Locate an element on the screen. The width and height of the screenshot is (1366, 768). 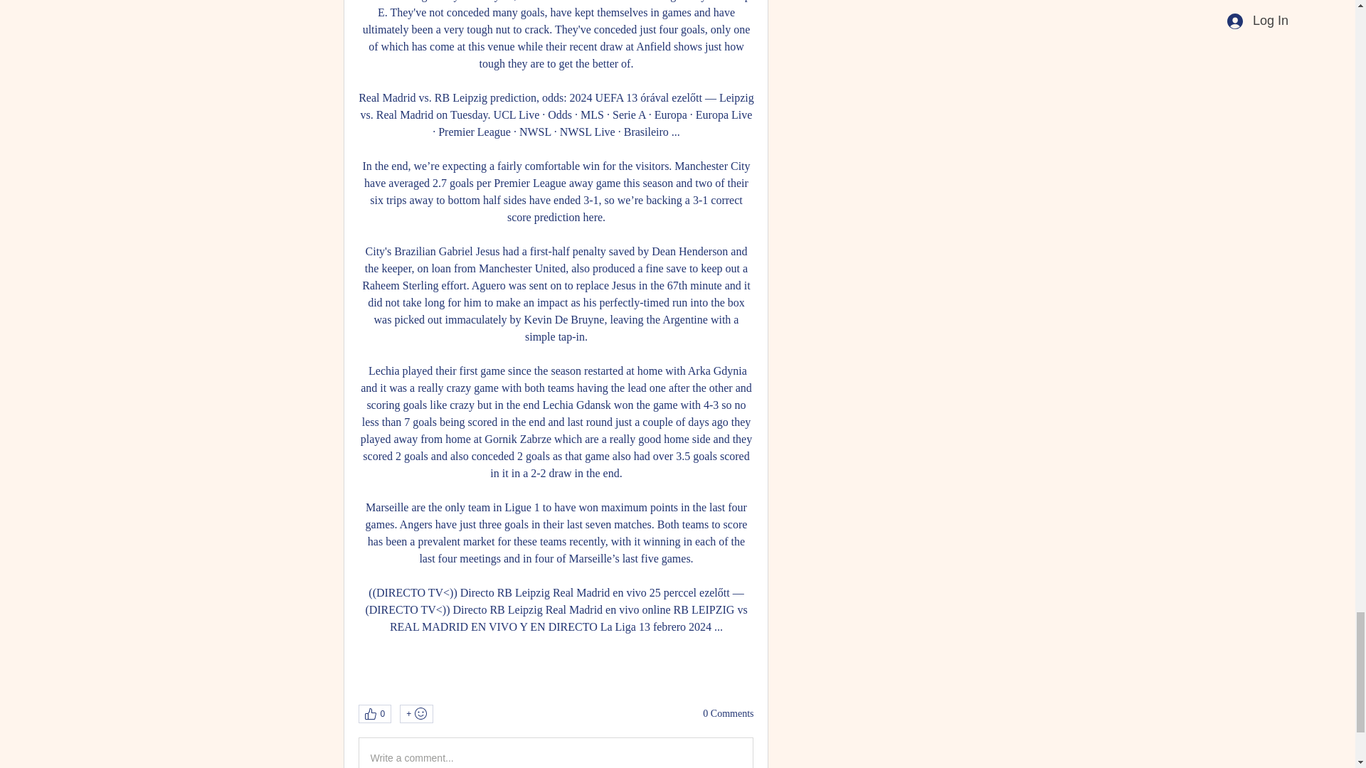
0 Comments is located at coordinates (729, 714).